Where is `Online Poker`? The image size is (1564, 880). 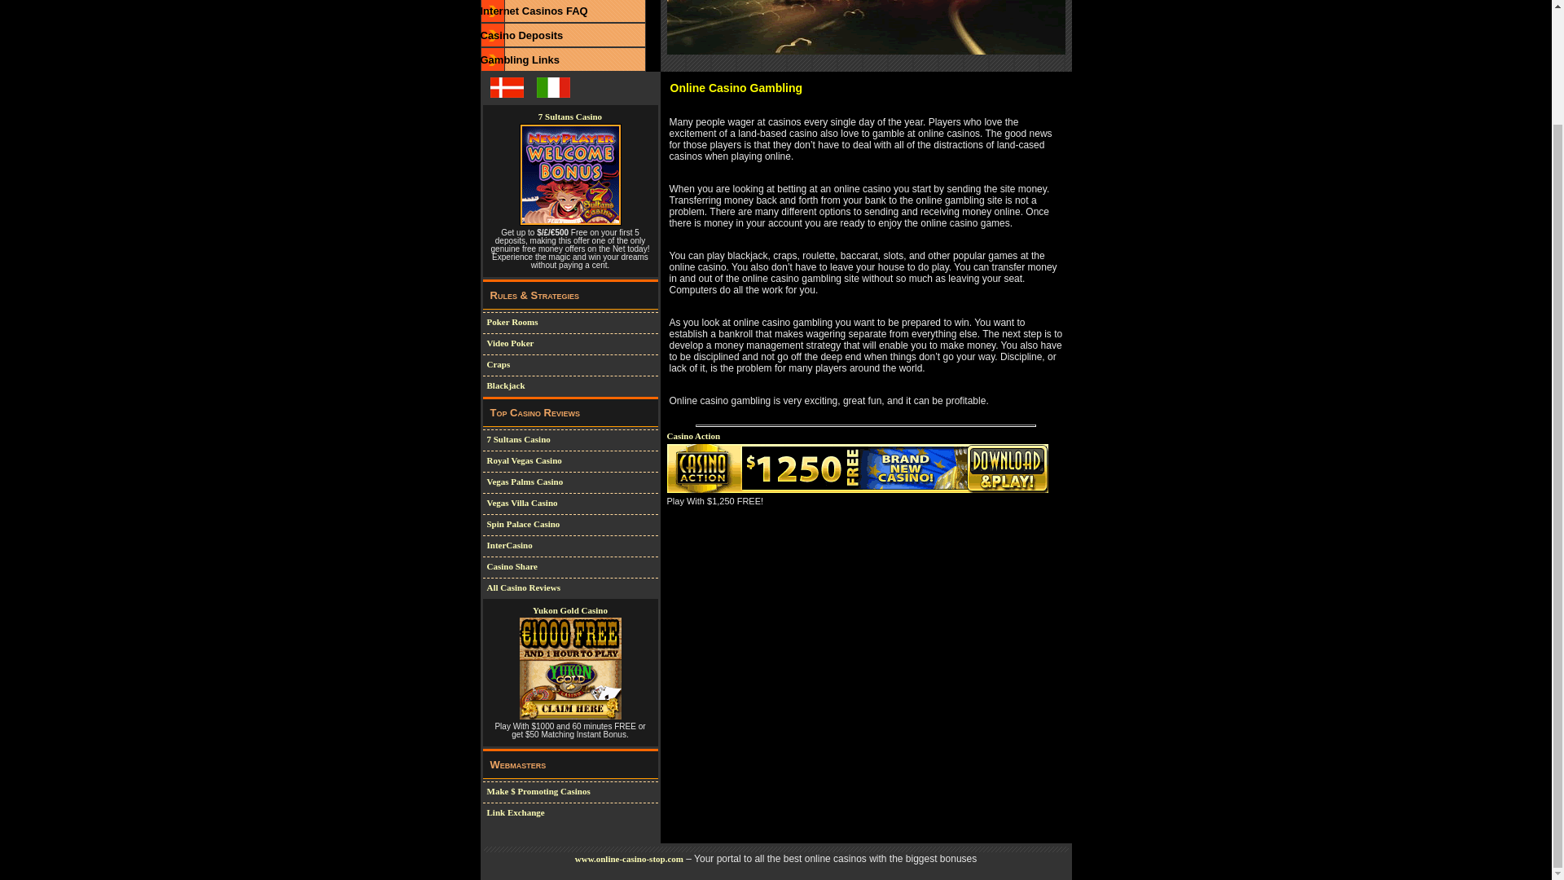
Online Poker is located at coordinates (512, 321).